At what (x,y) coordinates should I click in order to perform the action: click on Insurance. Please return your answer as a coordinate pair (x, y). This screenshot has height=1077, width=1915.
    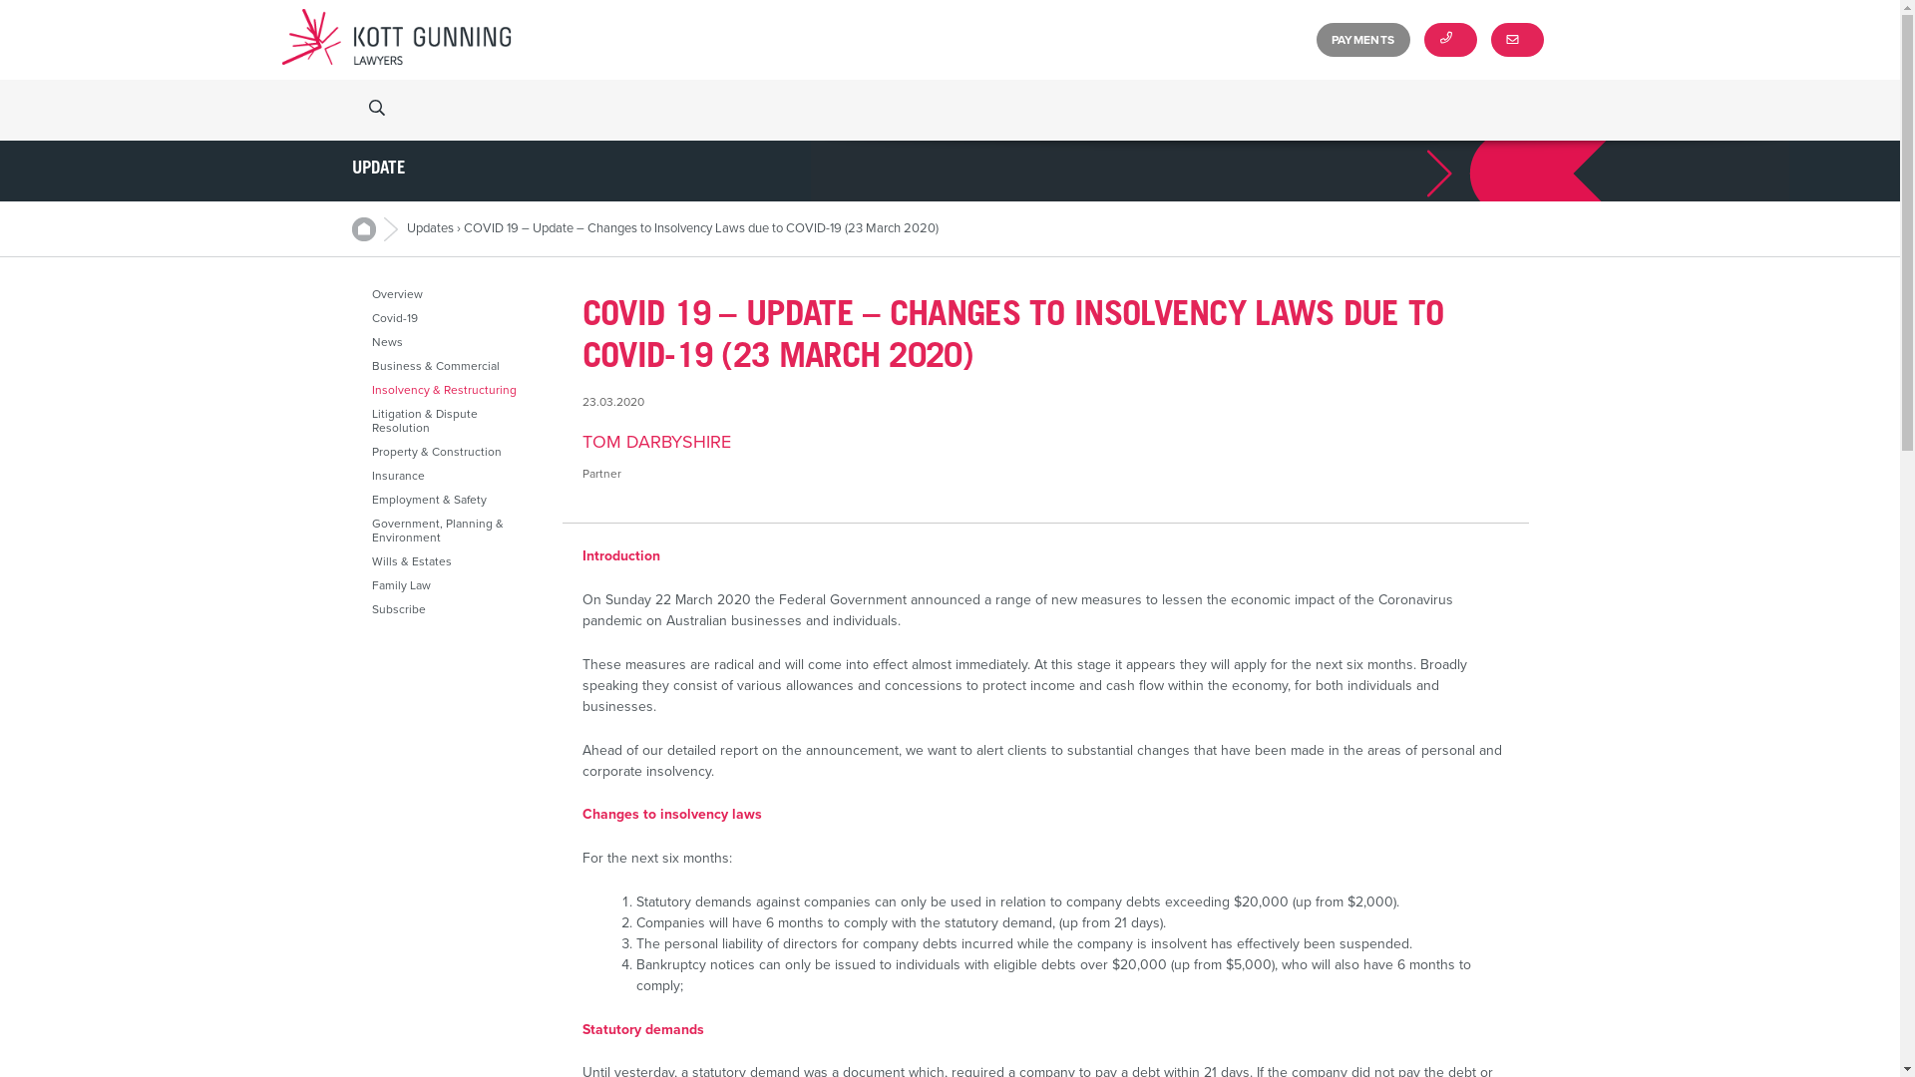
    Looking at the image, I should click on (454, 476).